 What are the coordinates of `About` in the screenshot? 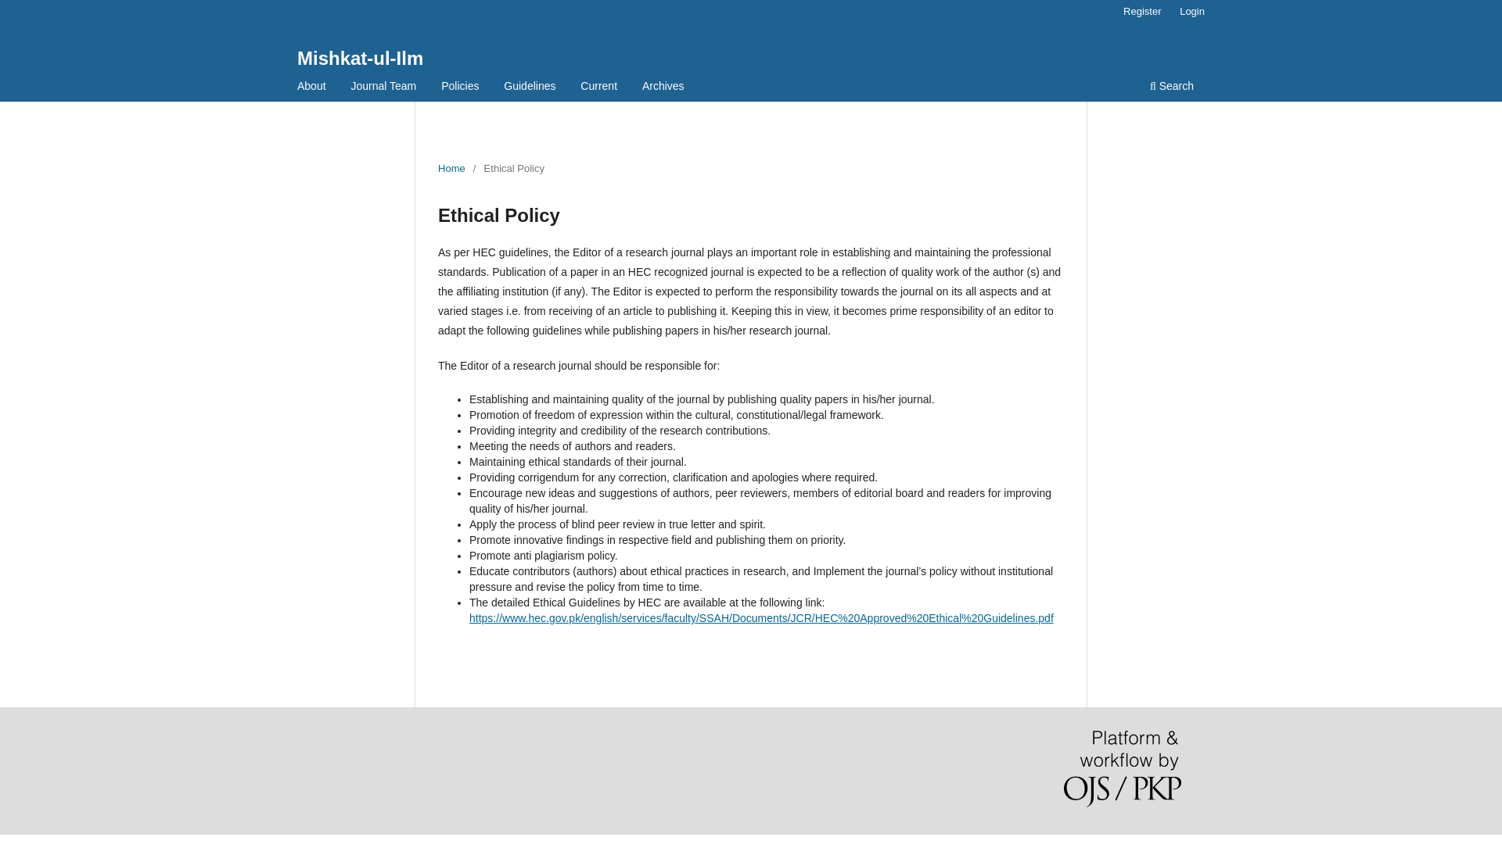 It's located at (311, 88).